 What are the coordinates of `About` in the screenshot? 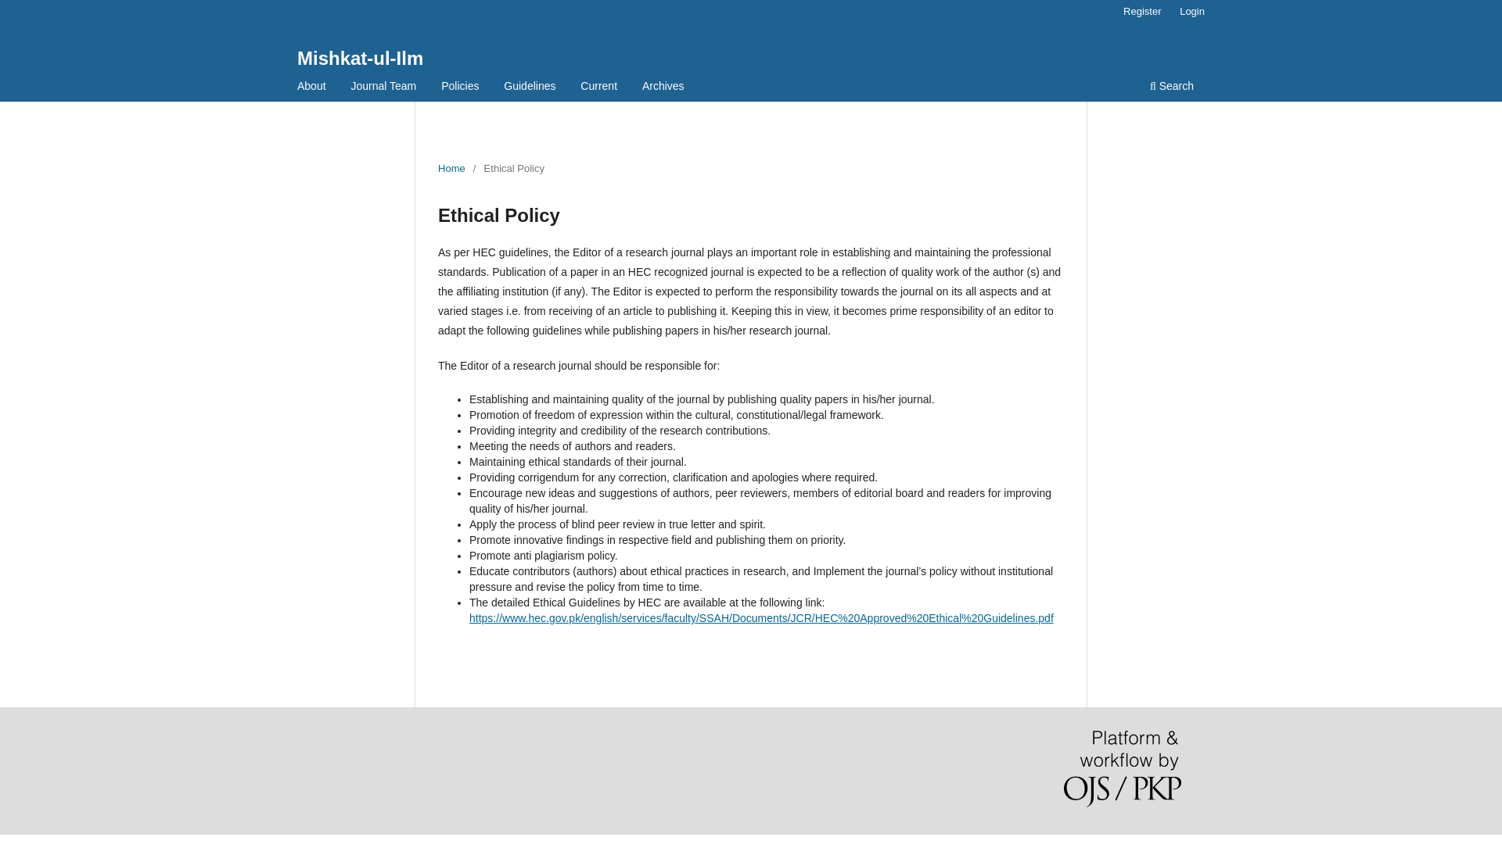 It's located at (311, 88).